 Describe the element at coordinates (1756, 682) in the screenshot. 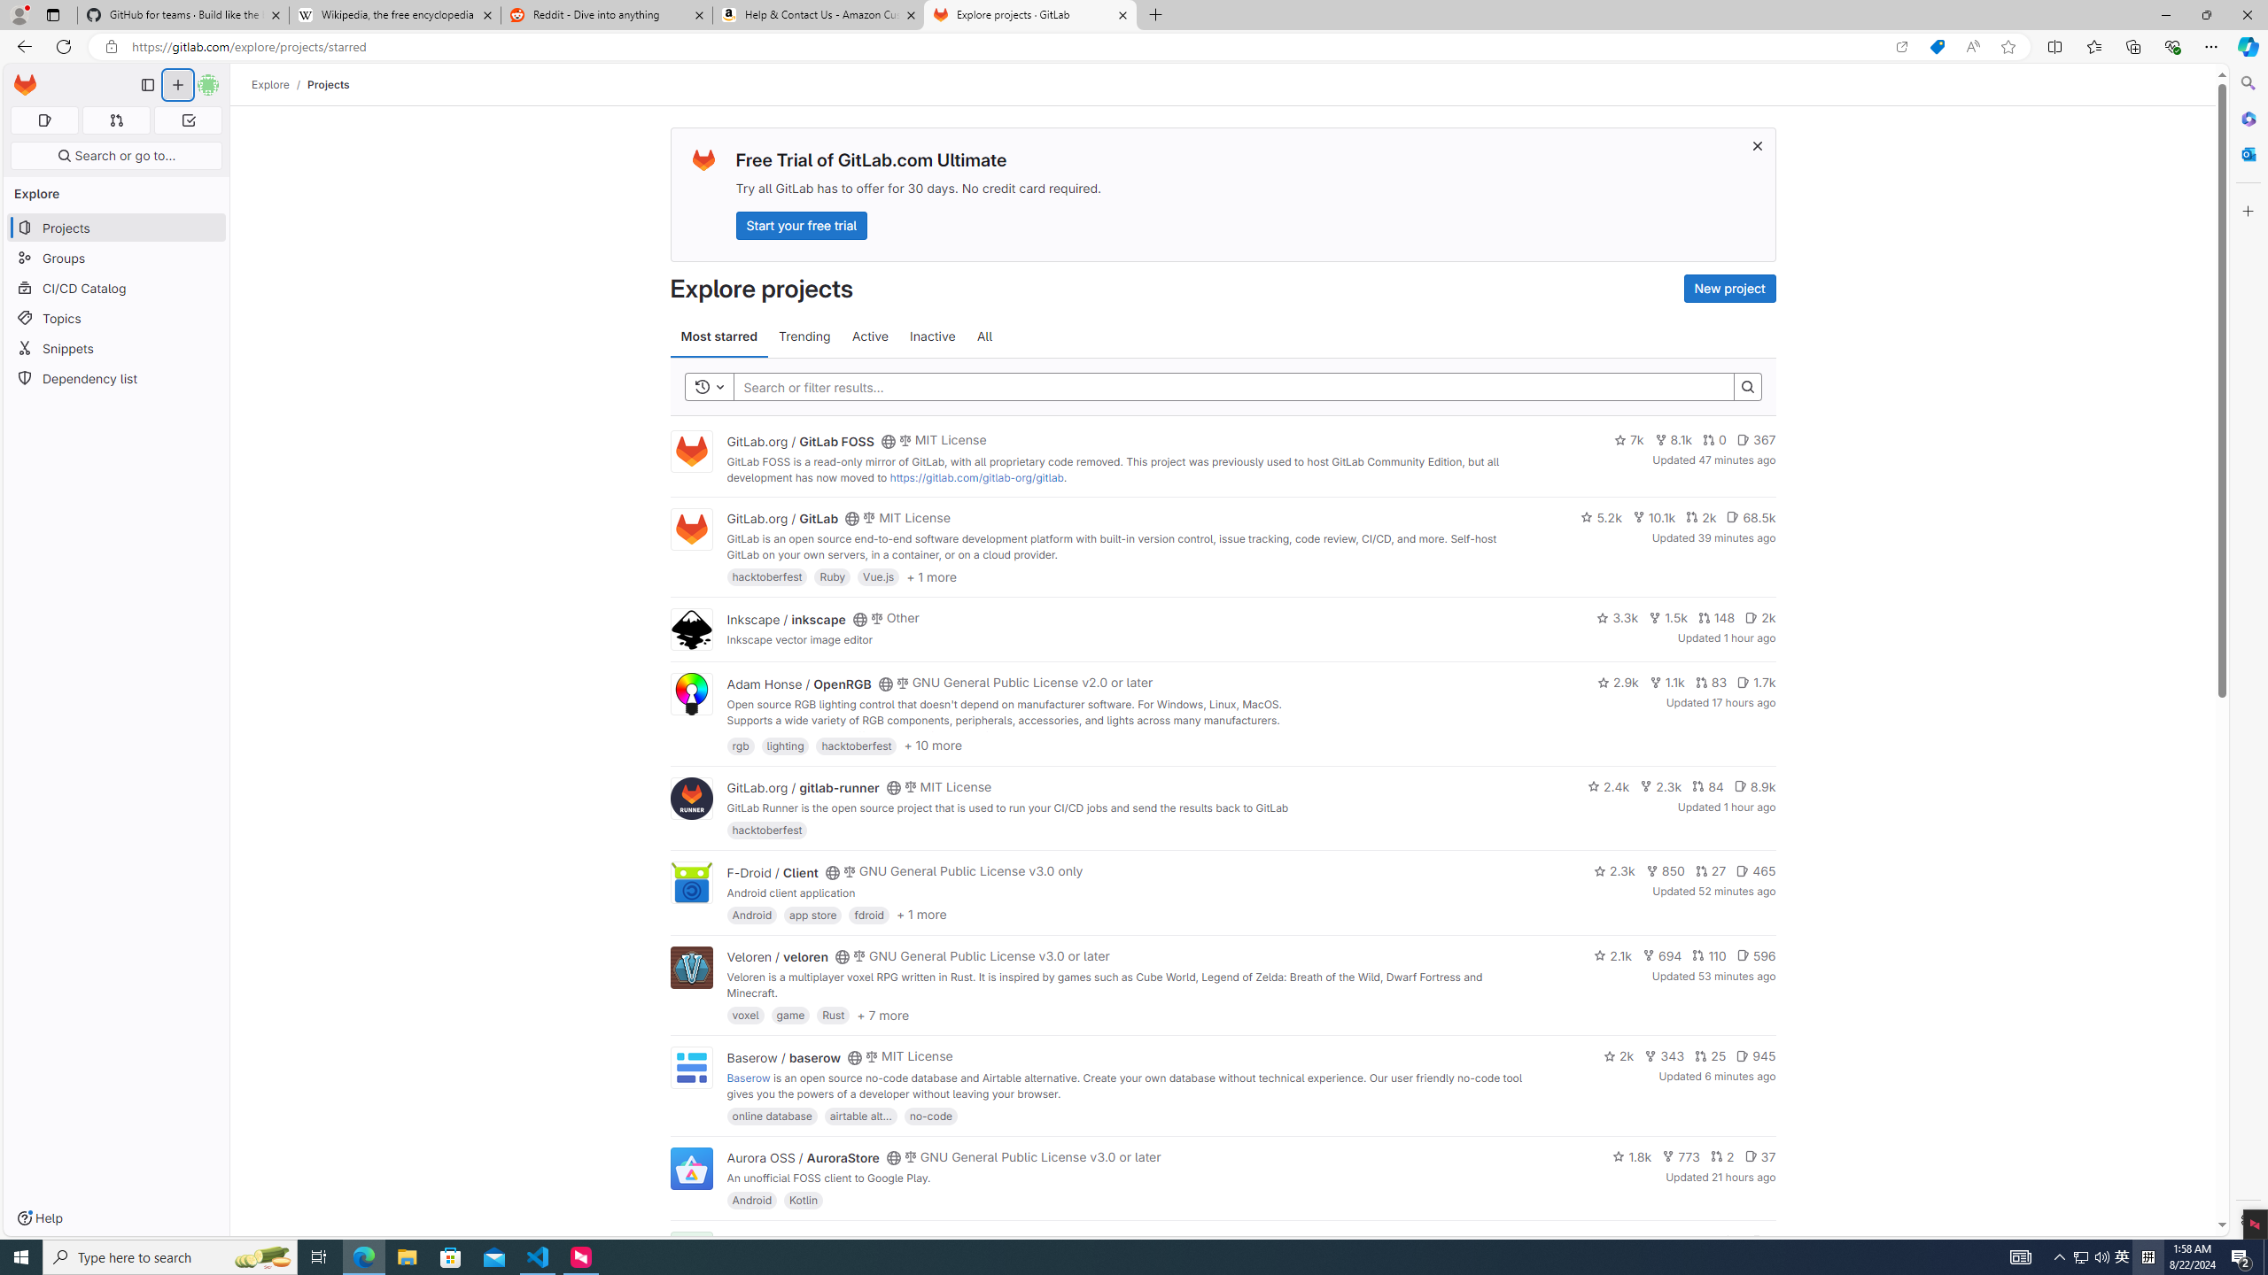

I see `1.7k` at that location.